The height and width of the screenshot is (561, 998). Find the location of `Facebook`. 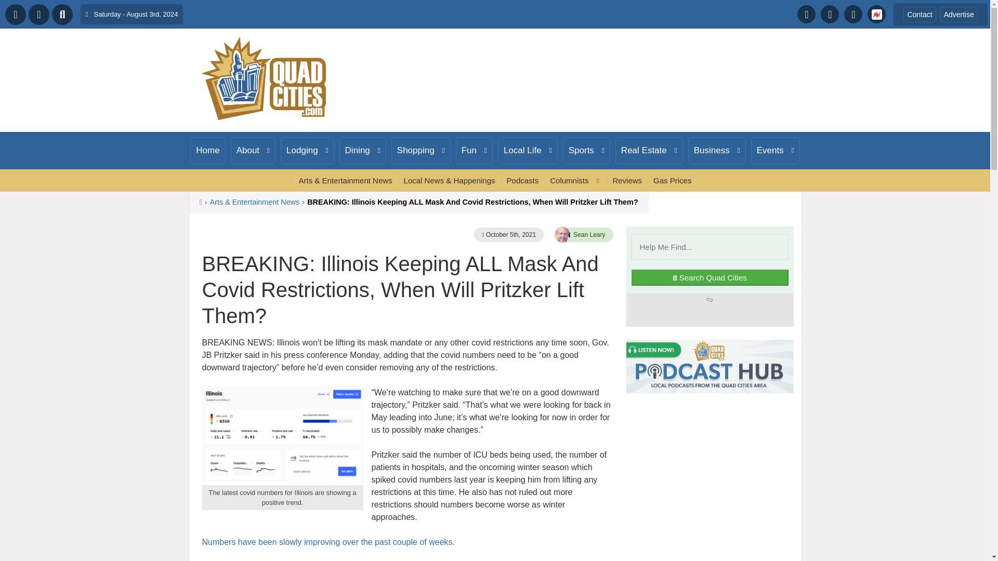

Facebook is located at coordinates (806, 14).